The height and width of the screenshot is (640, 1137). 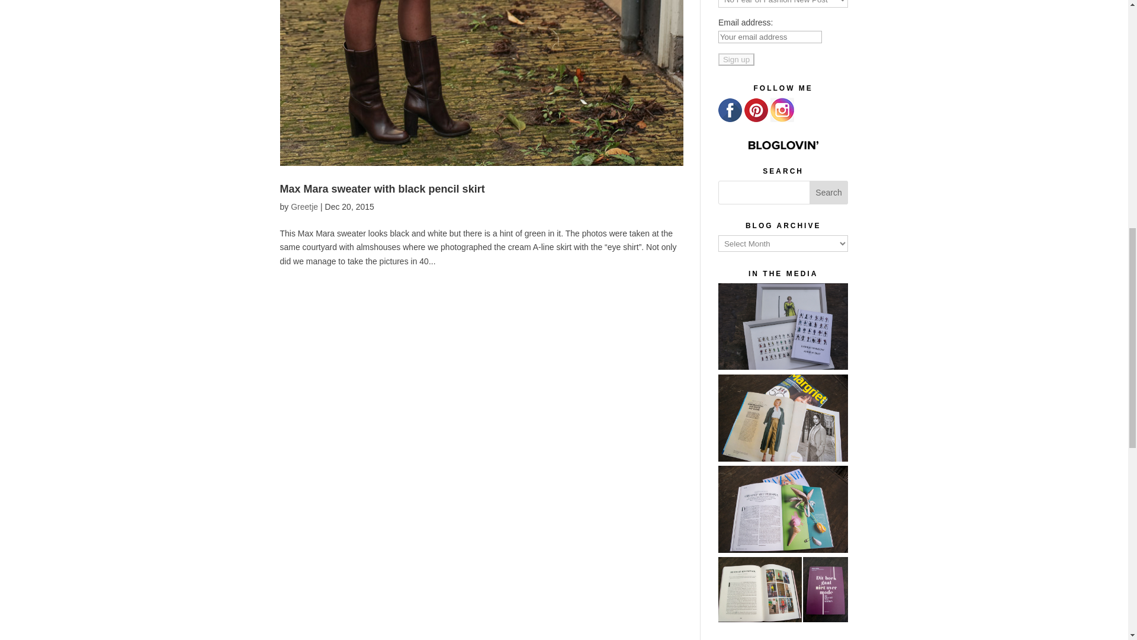 I want to click on Max Mara sweater with black pencil skirt, so click(x=381, y=188).